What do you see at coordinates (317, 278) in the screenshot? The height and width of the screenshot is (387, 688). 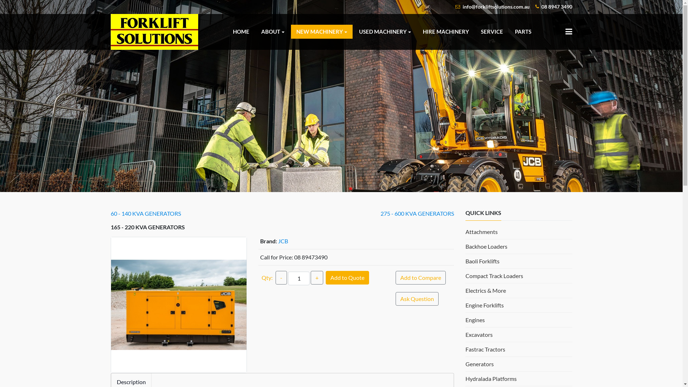 I see `+` at bounding box center [317, 278].